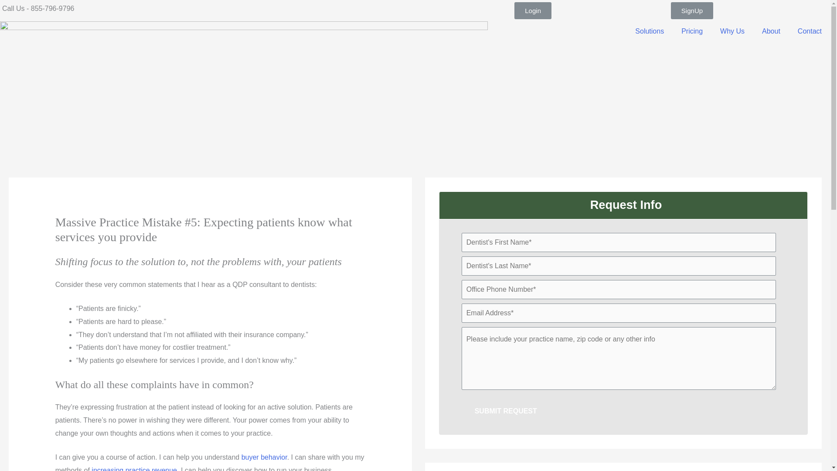 The height and width of the screenshot is (471, 837). I want to click on Solutions, so click(650, 31).